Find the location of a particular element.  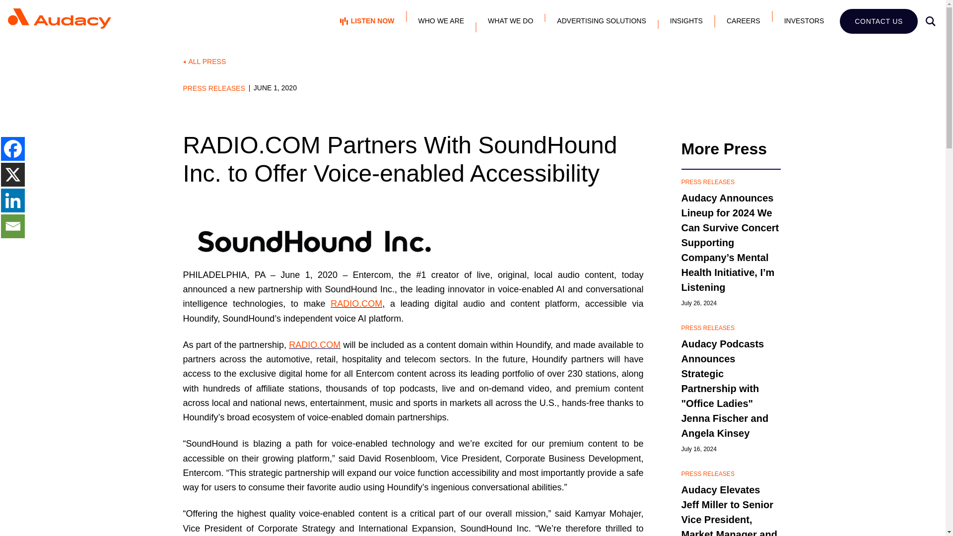

CAREERS is located at coordinates (744, 21).